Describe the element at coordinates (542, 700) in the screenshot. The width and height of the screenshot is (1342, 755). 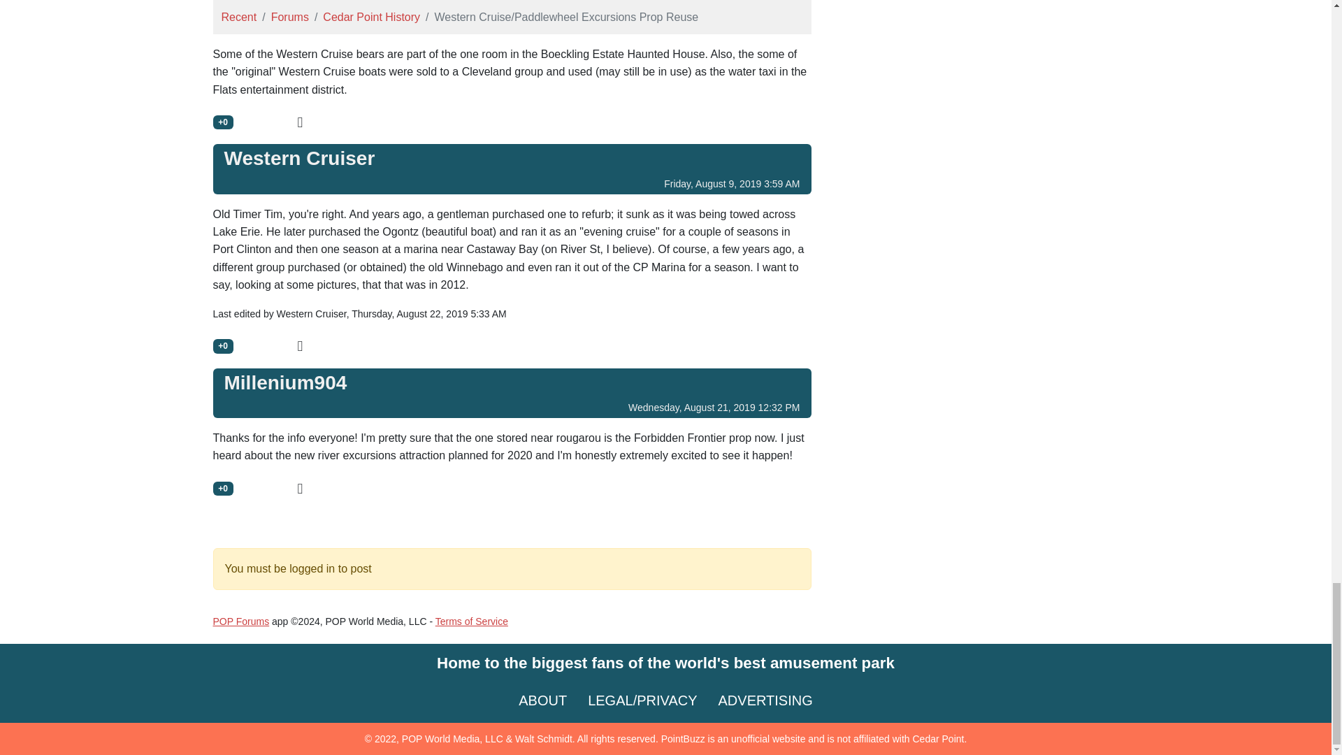
I see `ABOUT` at that location.